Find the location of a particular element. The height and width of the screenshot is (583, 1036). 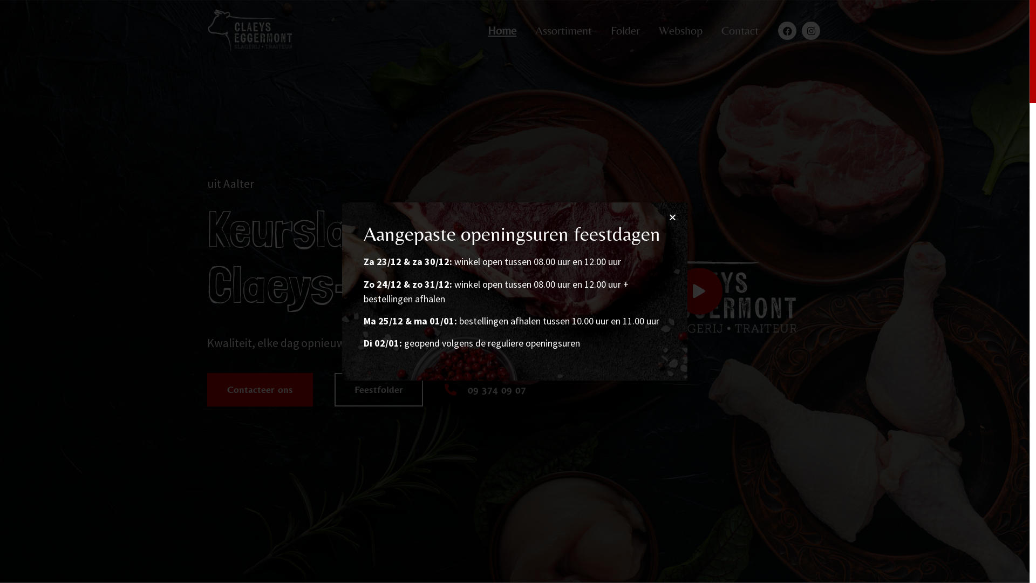

09 374 09 07 is located at coordinates (486, 390).